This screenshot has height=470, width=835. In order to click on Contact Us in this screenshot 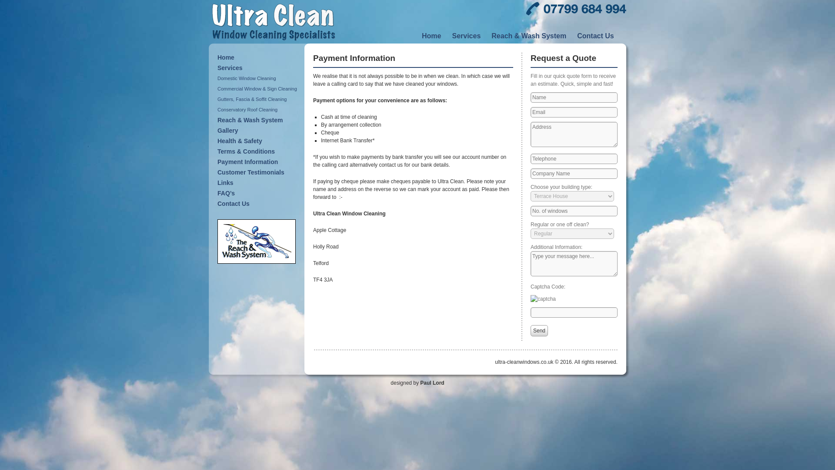, I will do `click(598, 36)`.